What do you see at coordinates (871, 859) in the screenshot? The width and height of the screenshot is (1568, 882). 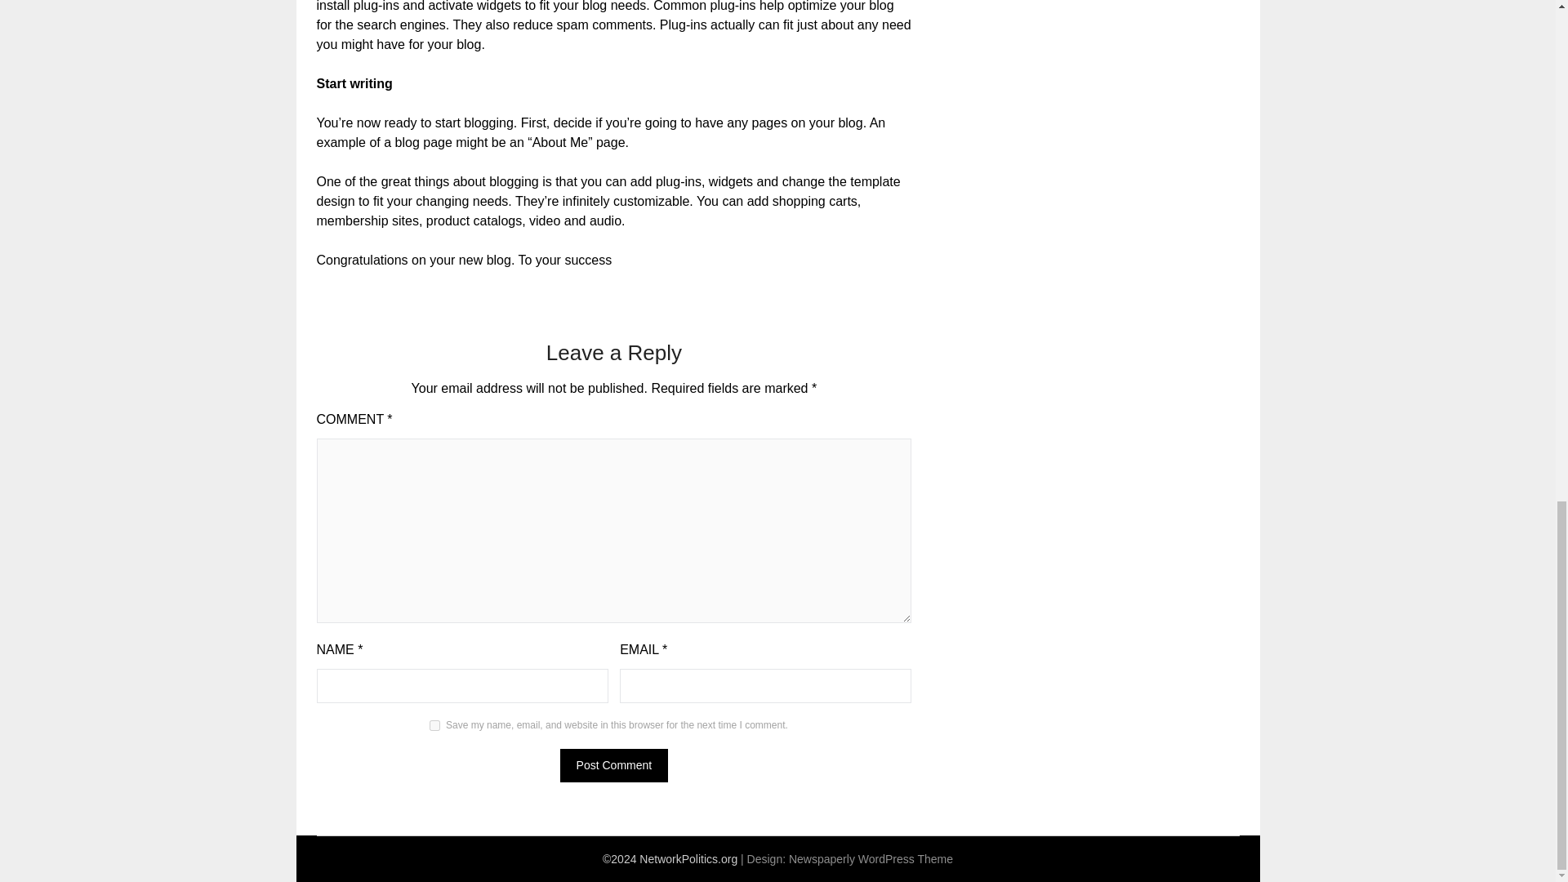 I see `Newspaperly WordPress Theme` at bounding box center [871, 859].